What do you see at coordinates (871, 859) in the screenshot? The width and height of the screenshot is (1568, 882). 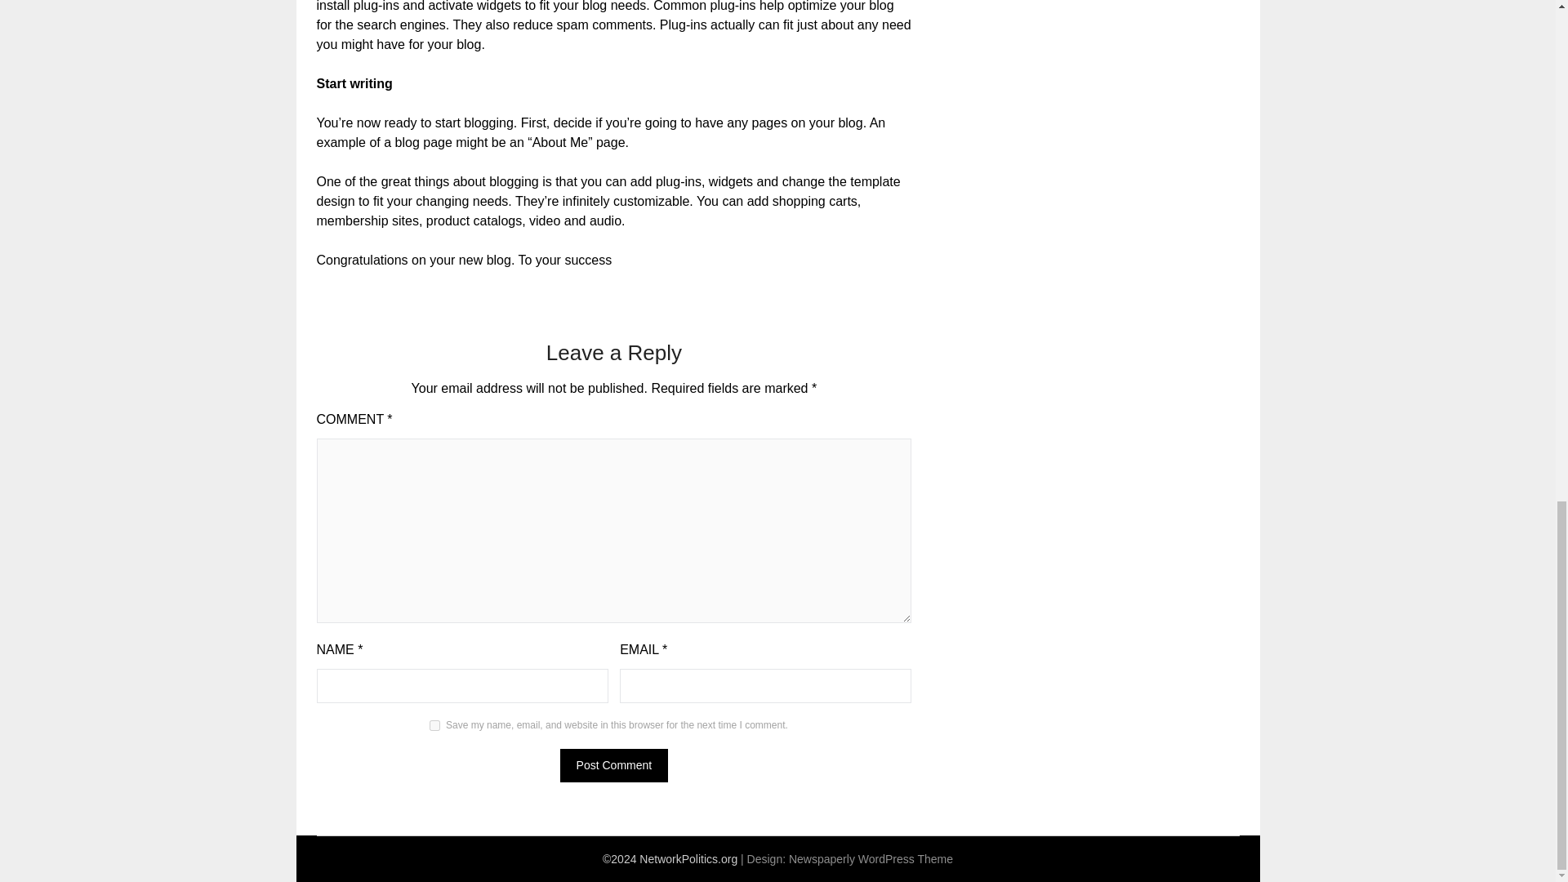 I see `Newspaperly WordPress Theme` at bounding box center [871, 859].